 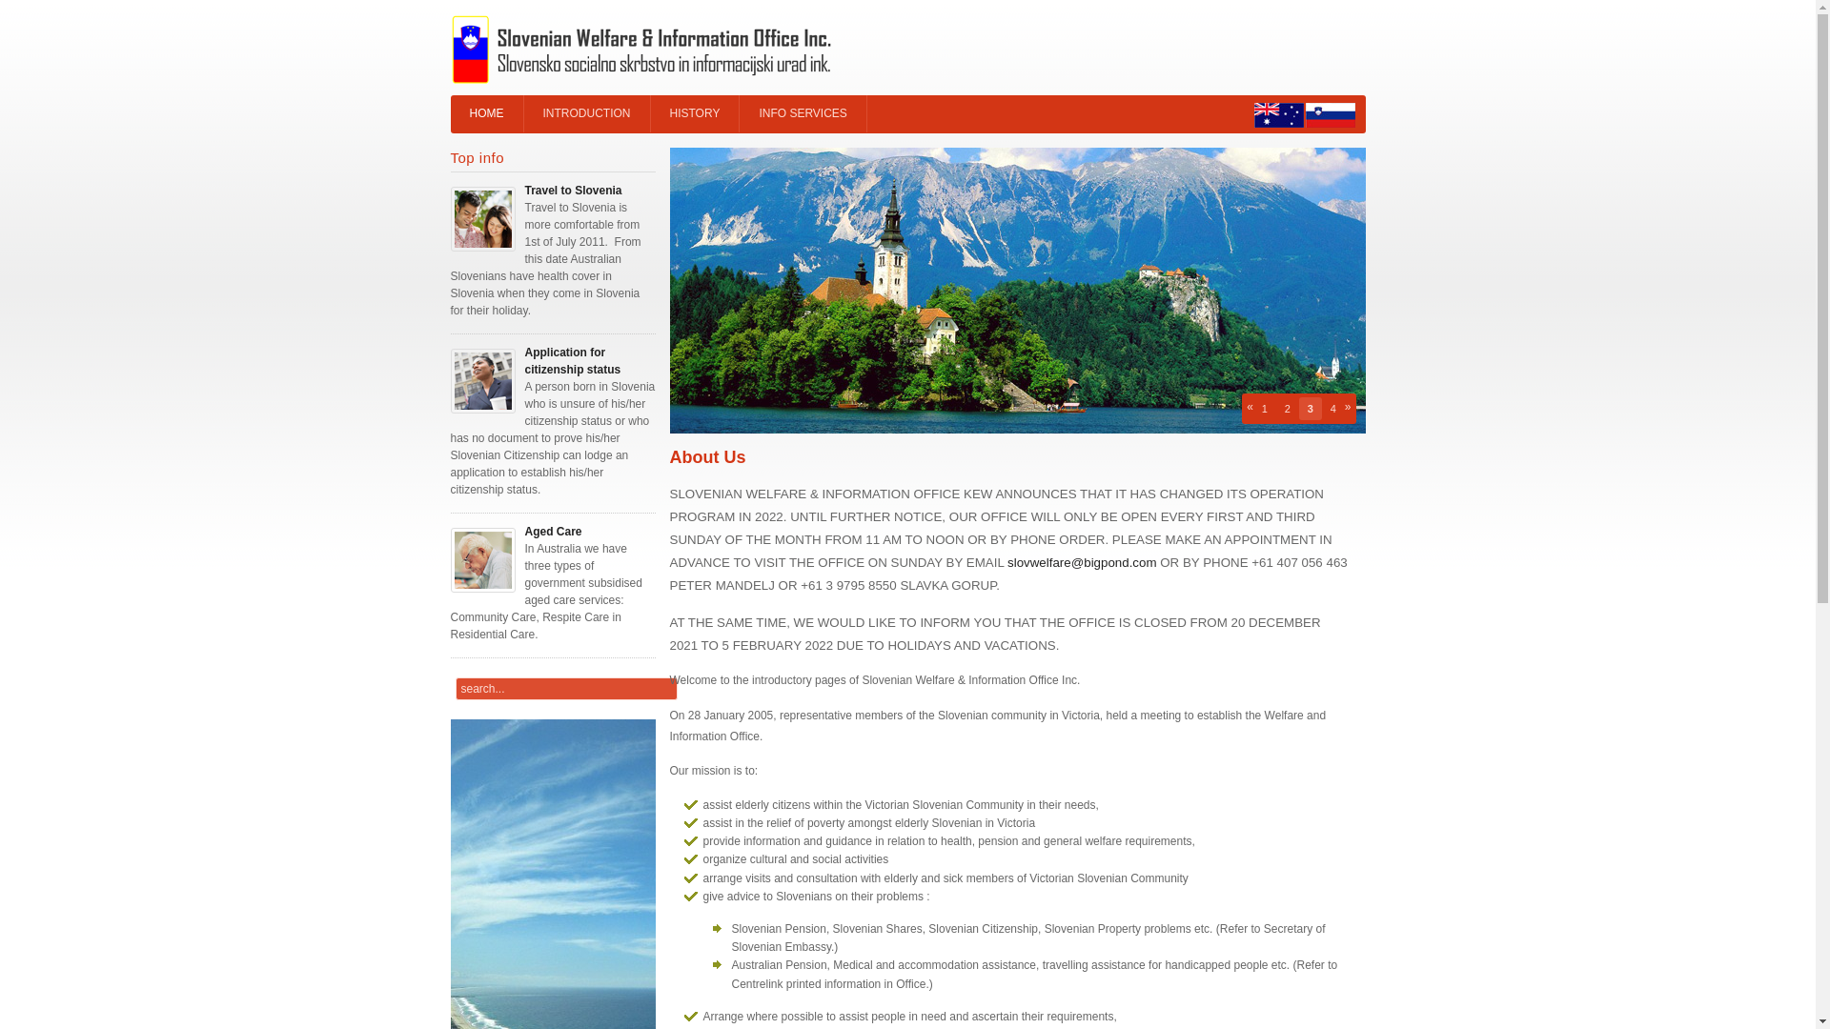 I want to click on About Us, so click(x=707, y=457).